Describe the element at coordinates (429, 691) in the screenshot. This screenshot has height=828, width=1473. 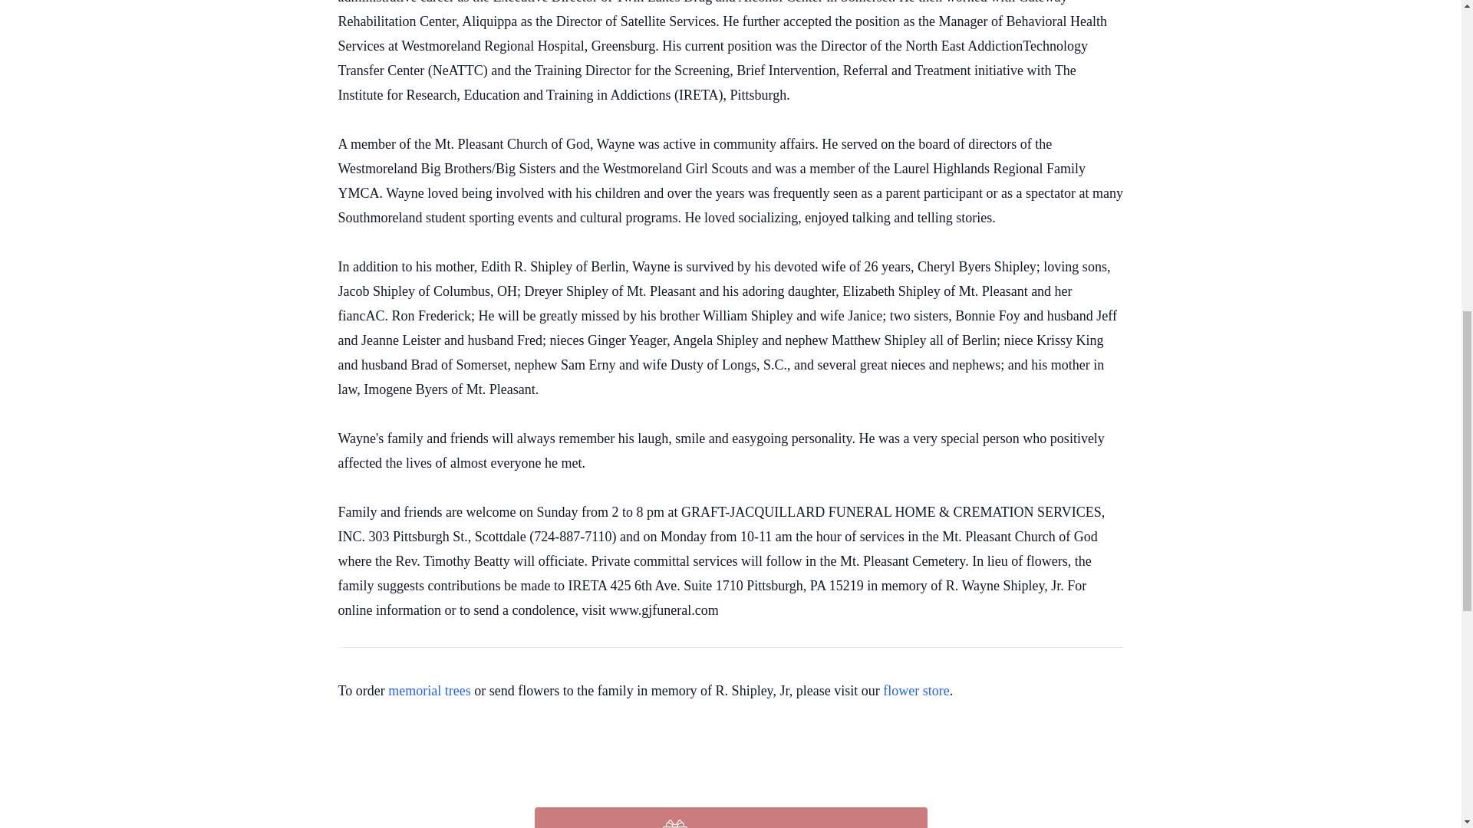
I see `memorial trees` at that location.